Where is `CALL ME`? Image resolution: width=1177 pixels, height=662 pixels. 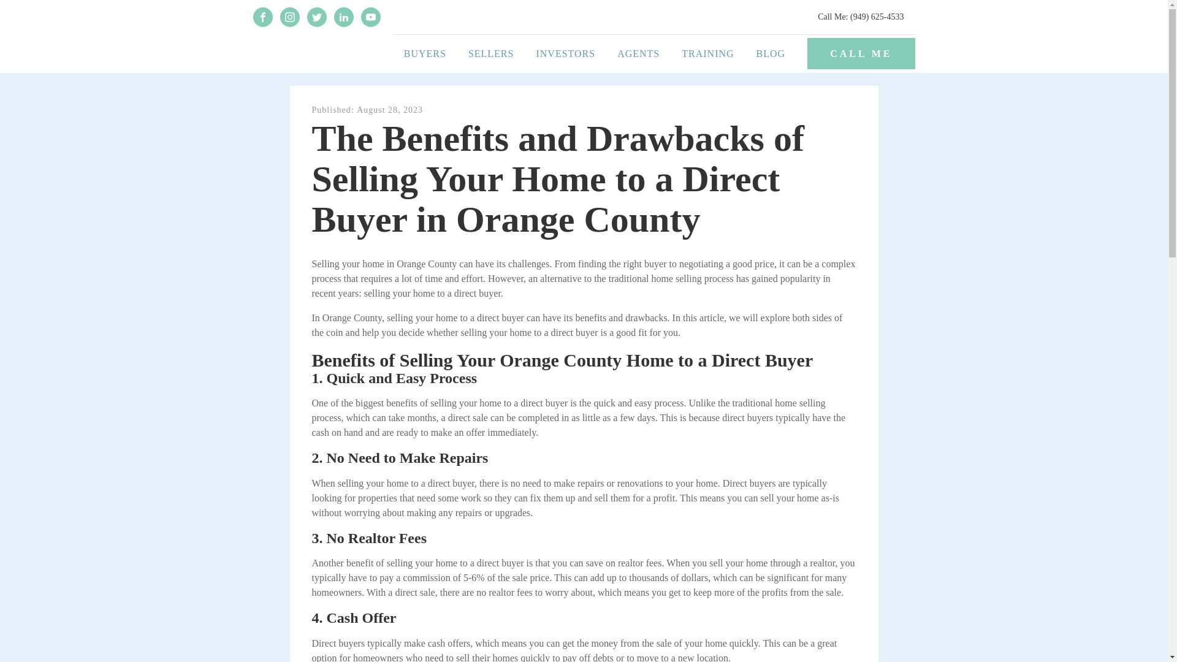 CALL ME is located at coordinates (861, 53).